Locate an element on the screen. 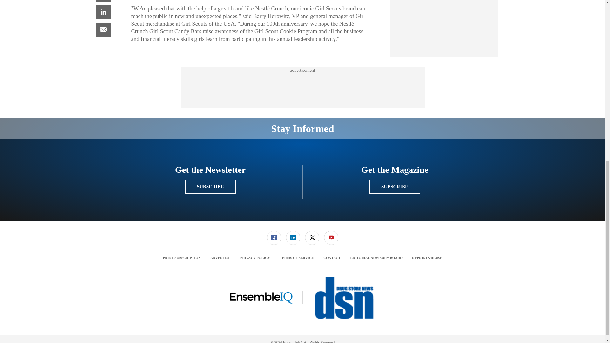 This screenshot has height=343, width=610. 3rd party ad content is located at coordinates (302, 88).